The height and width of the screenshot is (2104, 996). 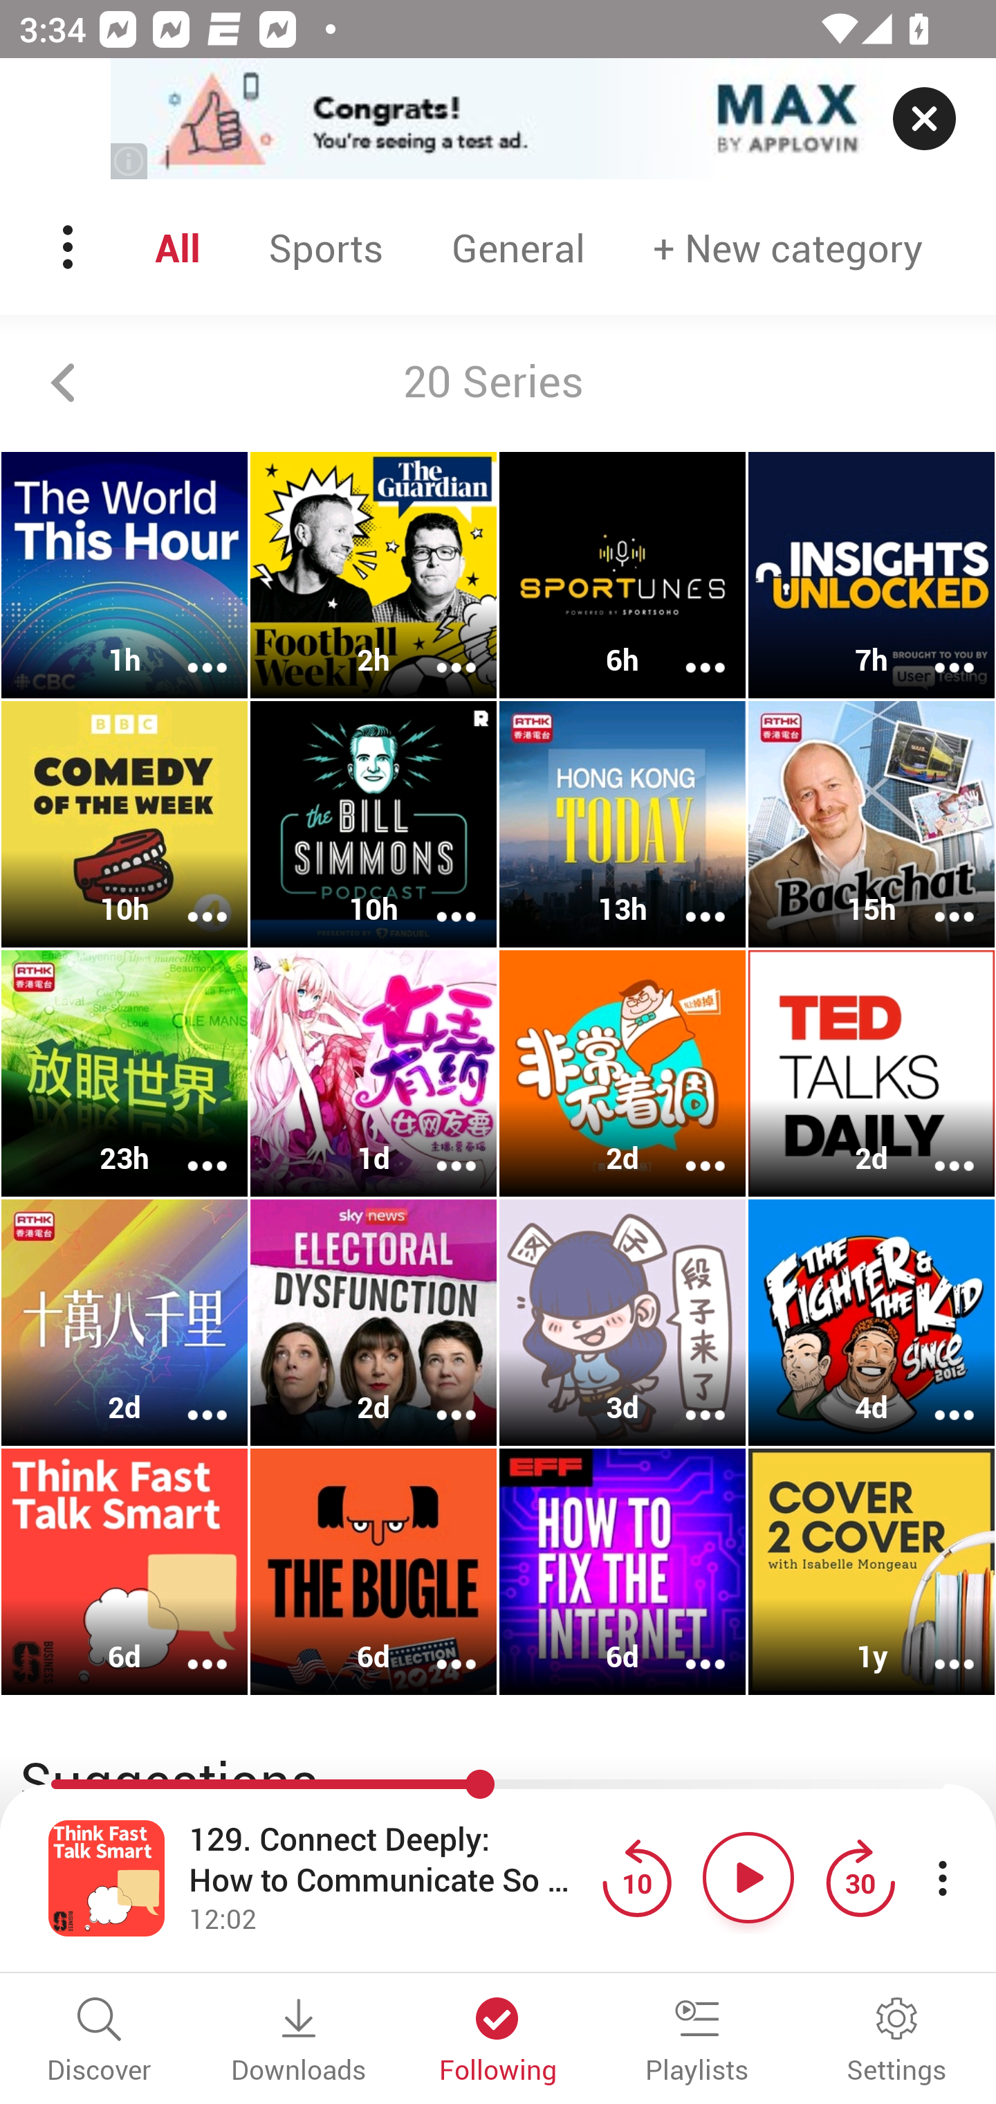 I want to click on More options, so click(x=190, y=650).